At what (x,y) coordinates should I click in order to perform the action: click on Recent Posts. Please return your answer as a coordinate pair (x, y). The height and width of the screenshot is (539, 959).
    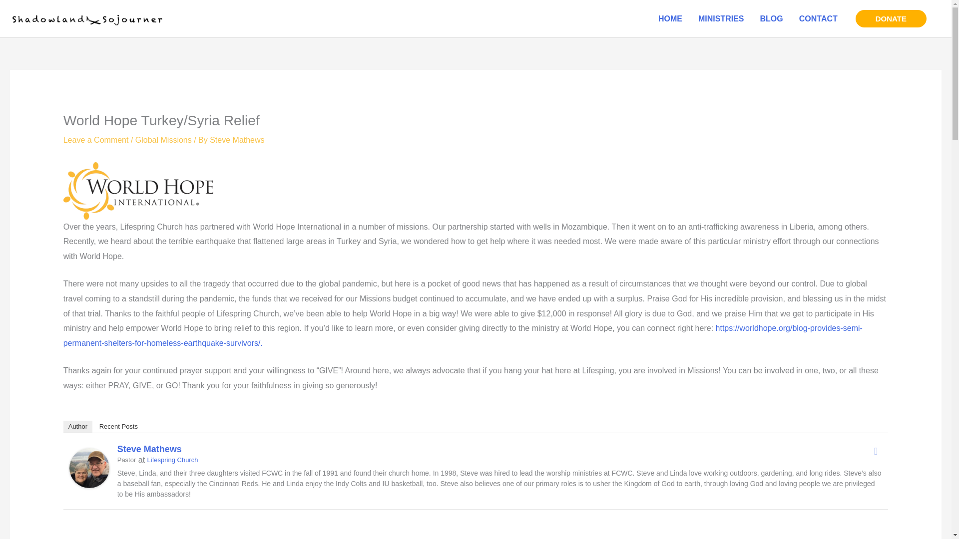
    Looking at the image, I should click on (118, 427).